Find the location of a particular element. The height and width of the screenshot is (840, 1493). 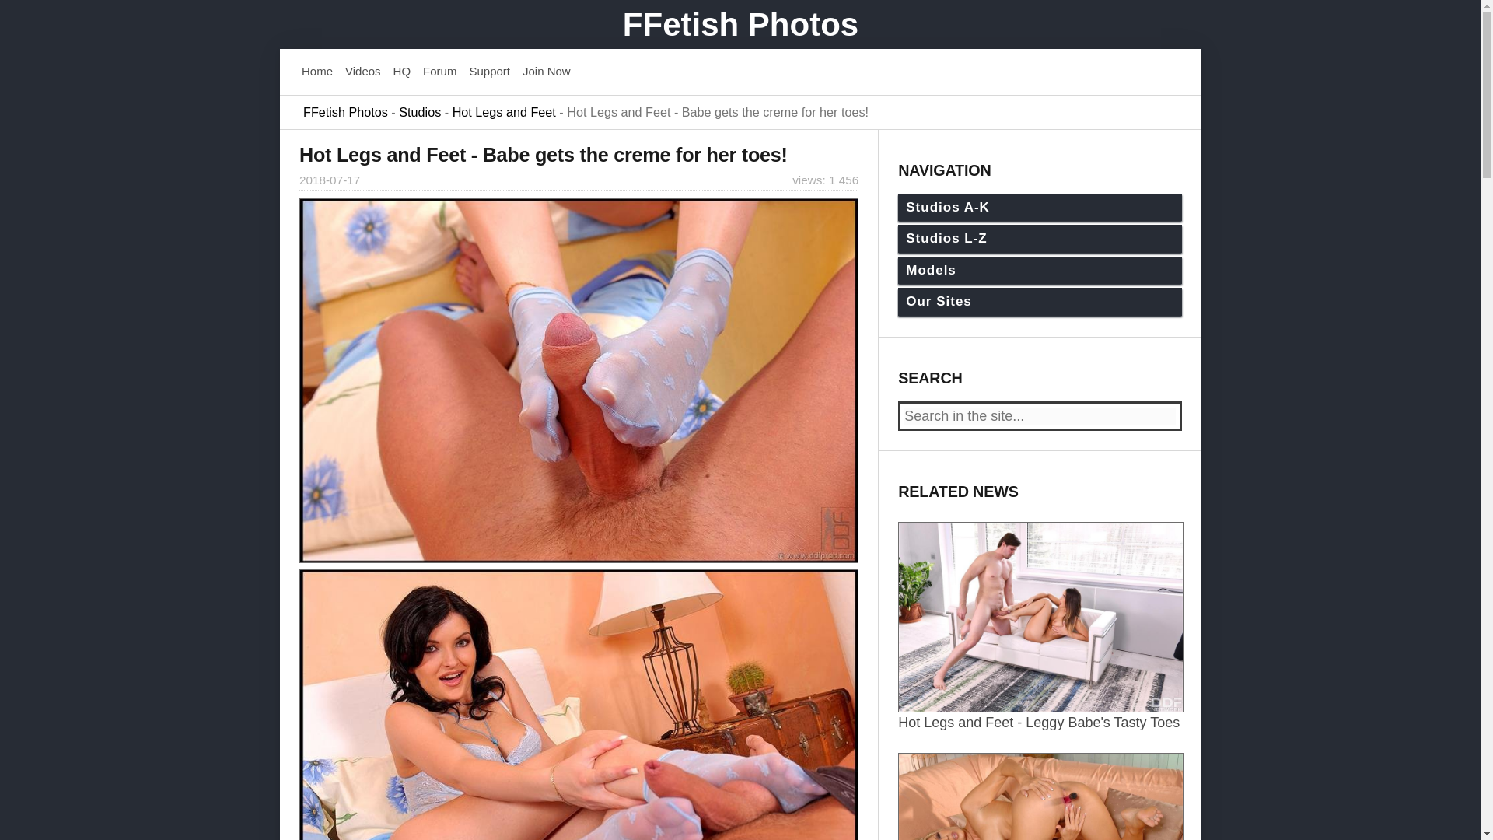

Join Now is located at coordinates (546, 72).